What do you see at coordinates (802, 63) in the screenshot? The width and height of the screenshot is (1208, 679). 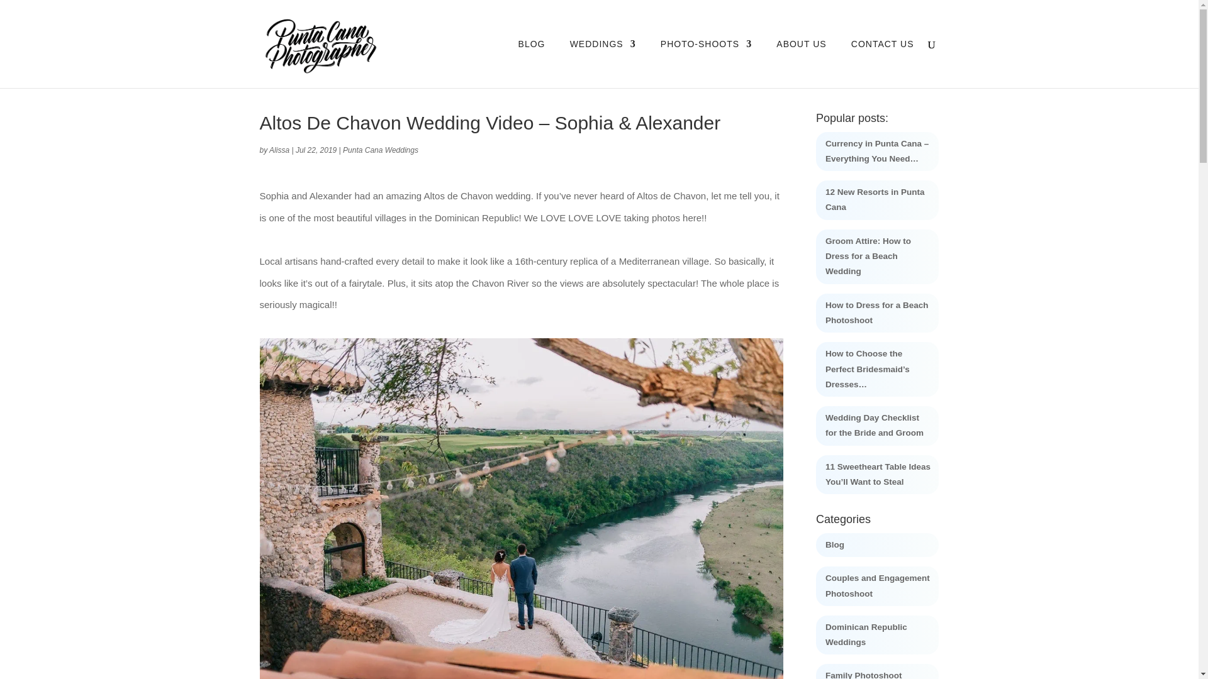 I see `ABOUT US` at bounding box center [802, 63].